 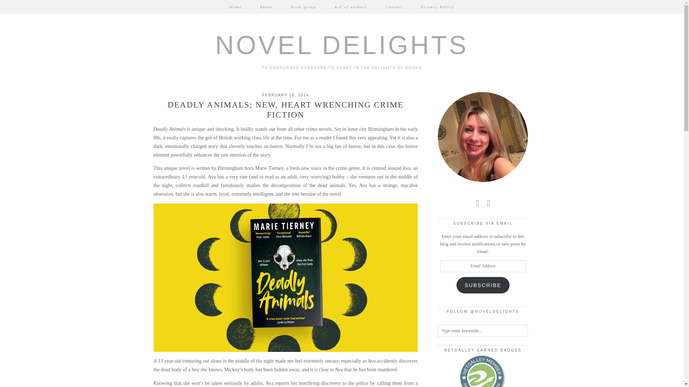 What do you see at coordinates (342, 45) in the screenshot?
I see `NOVEL DELIGHTS` at bounding box center [342, 45].